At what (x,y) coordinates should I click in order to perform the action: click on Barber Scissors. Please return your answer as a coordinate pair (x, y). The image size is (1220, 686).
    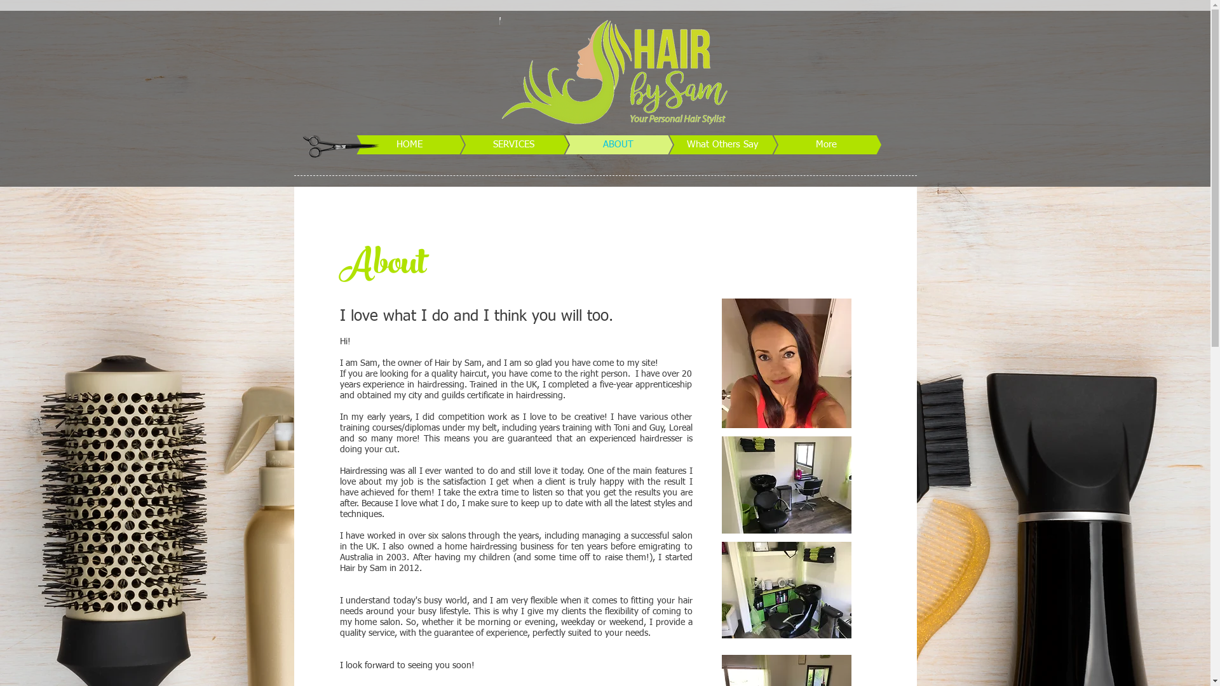
    Looking at the image, I should click on (341, 145).